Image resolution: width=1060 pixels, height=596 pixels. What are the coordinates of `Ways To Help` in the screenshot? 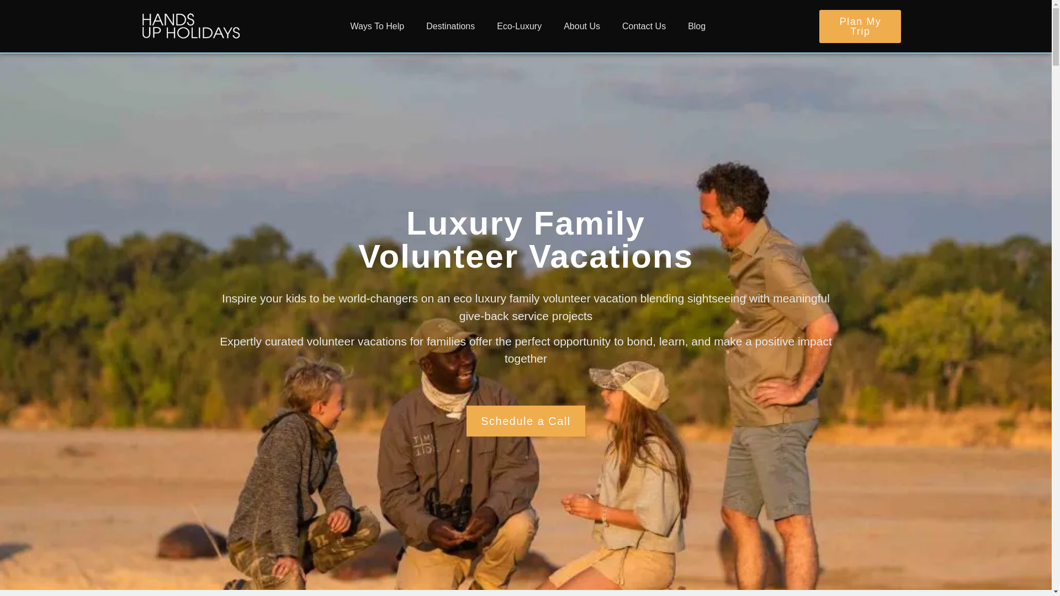 It's located at (377, 25).